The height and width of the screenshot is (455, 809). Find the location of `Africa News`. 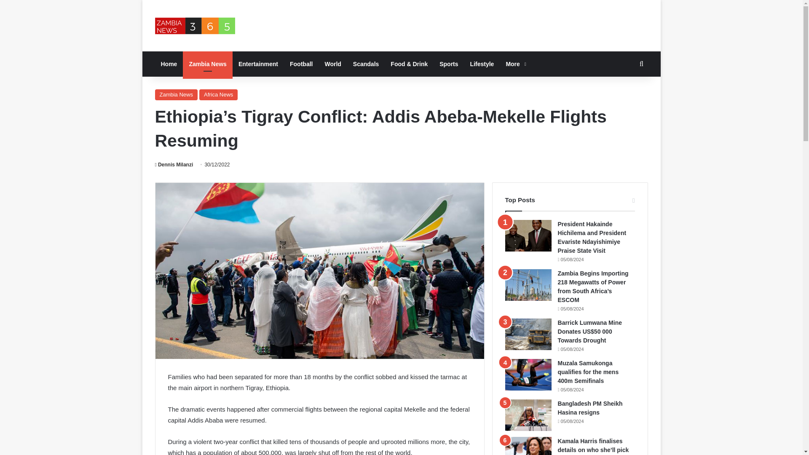

Africa News is located at coordinates (218, 94).